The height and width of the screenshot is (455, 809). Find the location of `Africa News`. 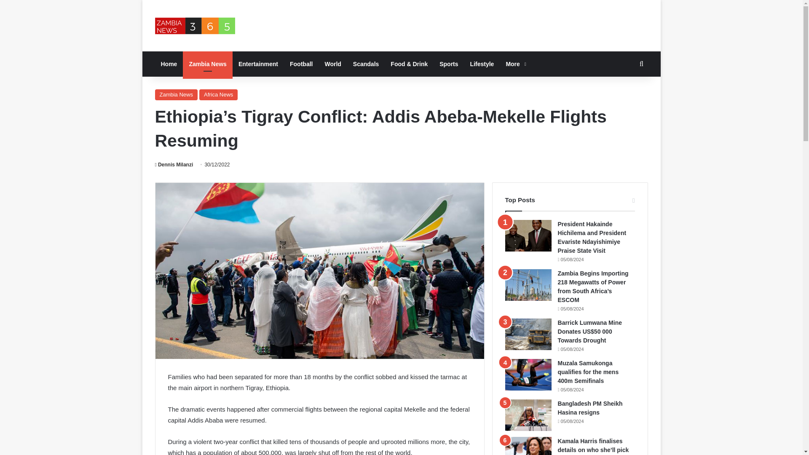

Africa News is located at coordinates (218, 94).